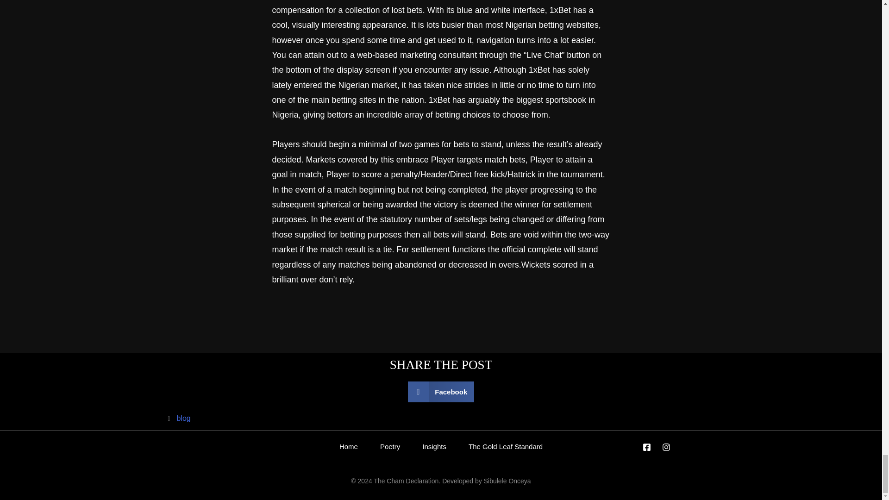  Describe the element at coordinates (390, 446) in the screenshot. I see `Poetry` at that location.